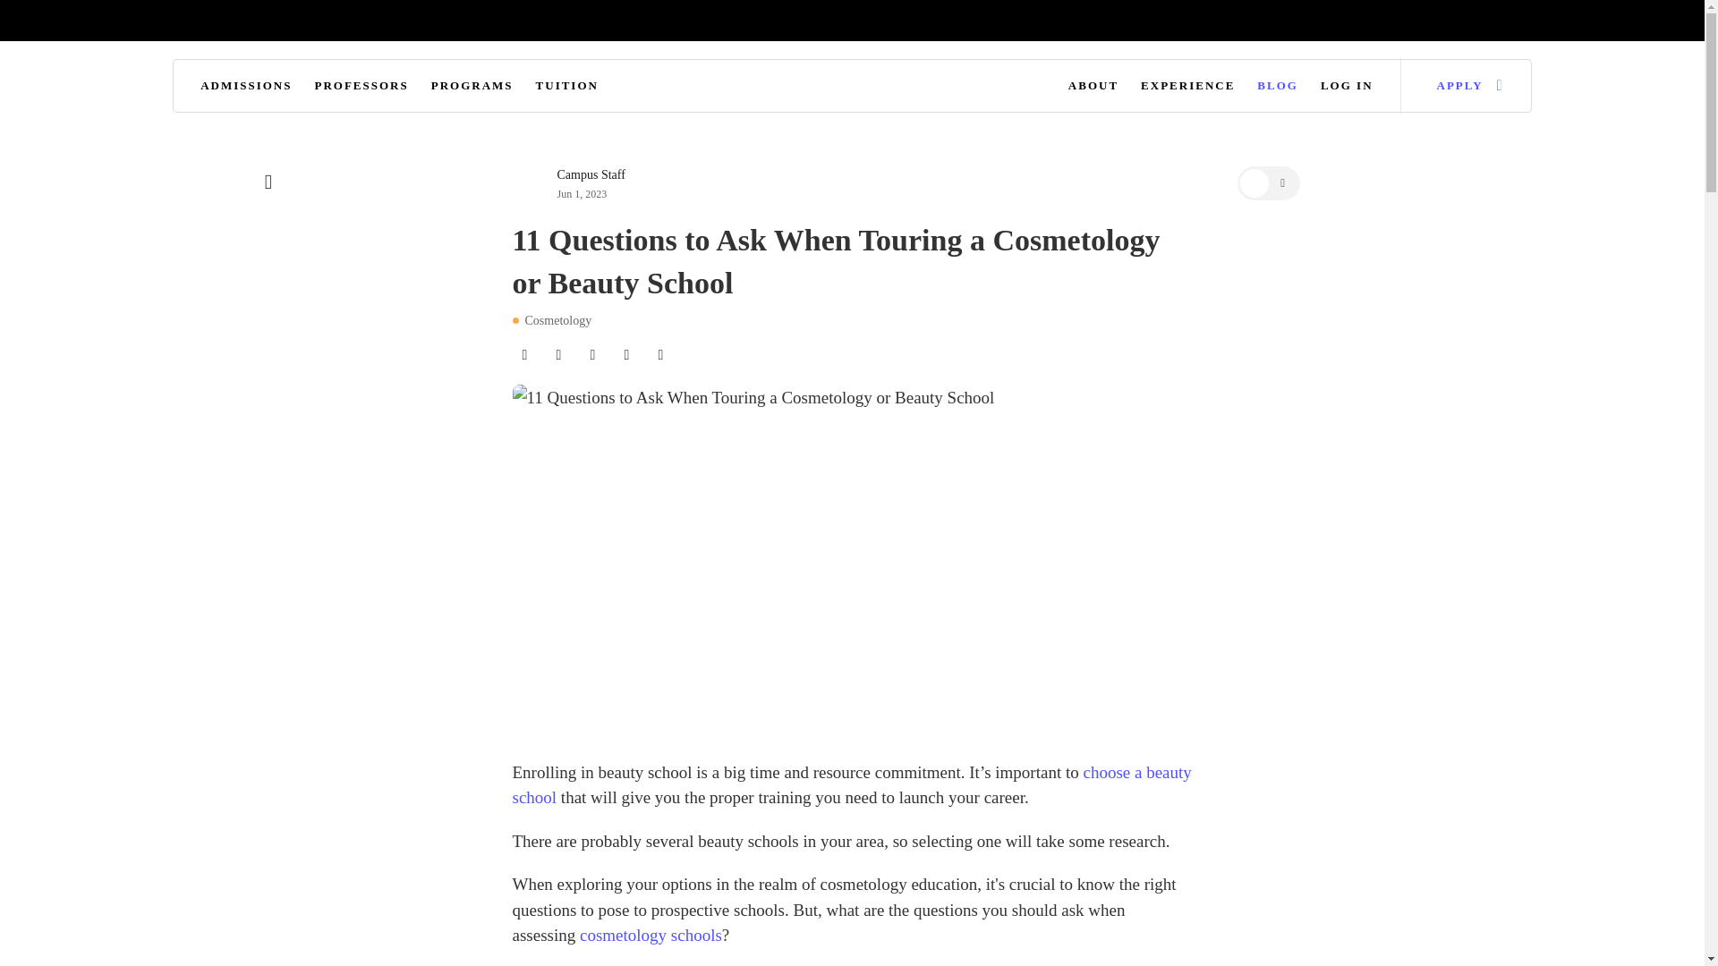  What do you see at coordinates (567, 86) in the screenshot?
I see `TUITION` at bounding box center [567, 86].